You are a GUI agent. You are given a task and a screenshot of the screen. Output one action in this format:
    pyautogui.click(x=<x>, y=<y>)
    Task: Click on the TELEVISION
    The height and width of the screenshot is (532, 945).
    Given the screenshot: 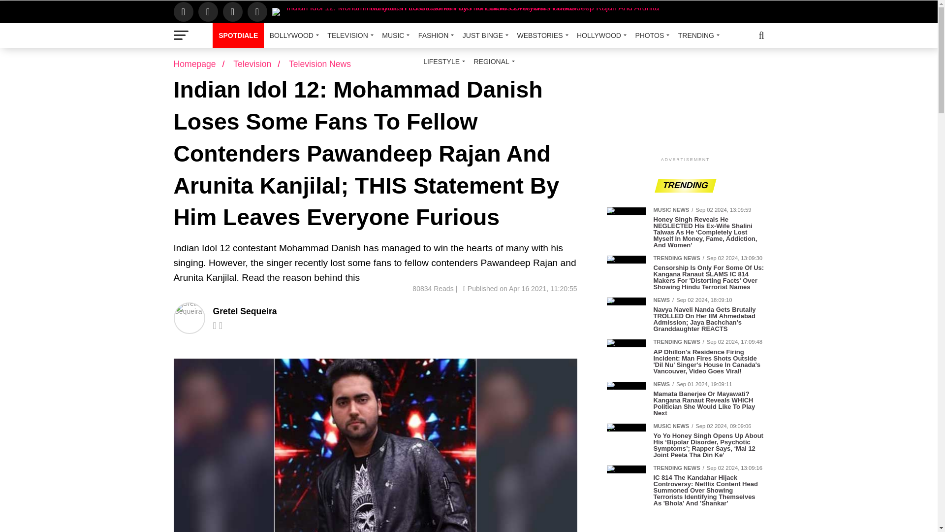 What is the action you would take?
    pyautogui.click(x=348, y=35)
    